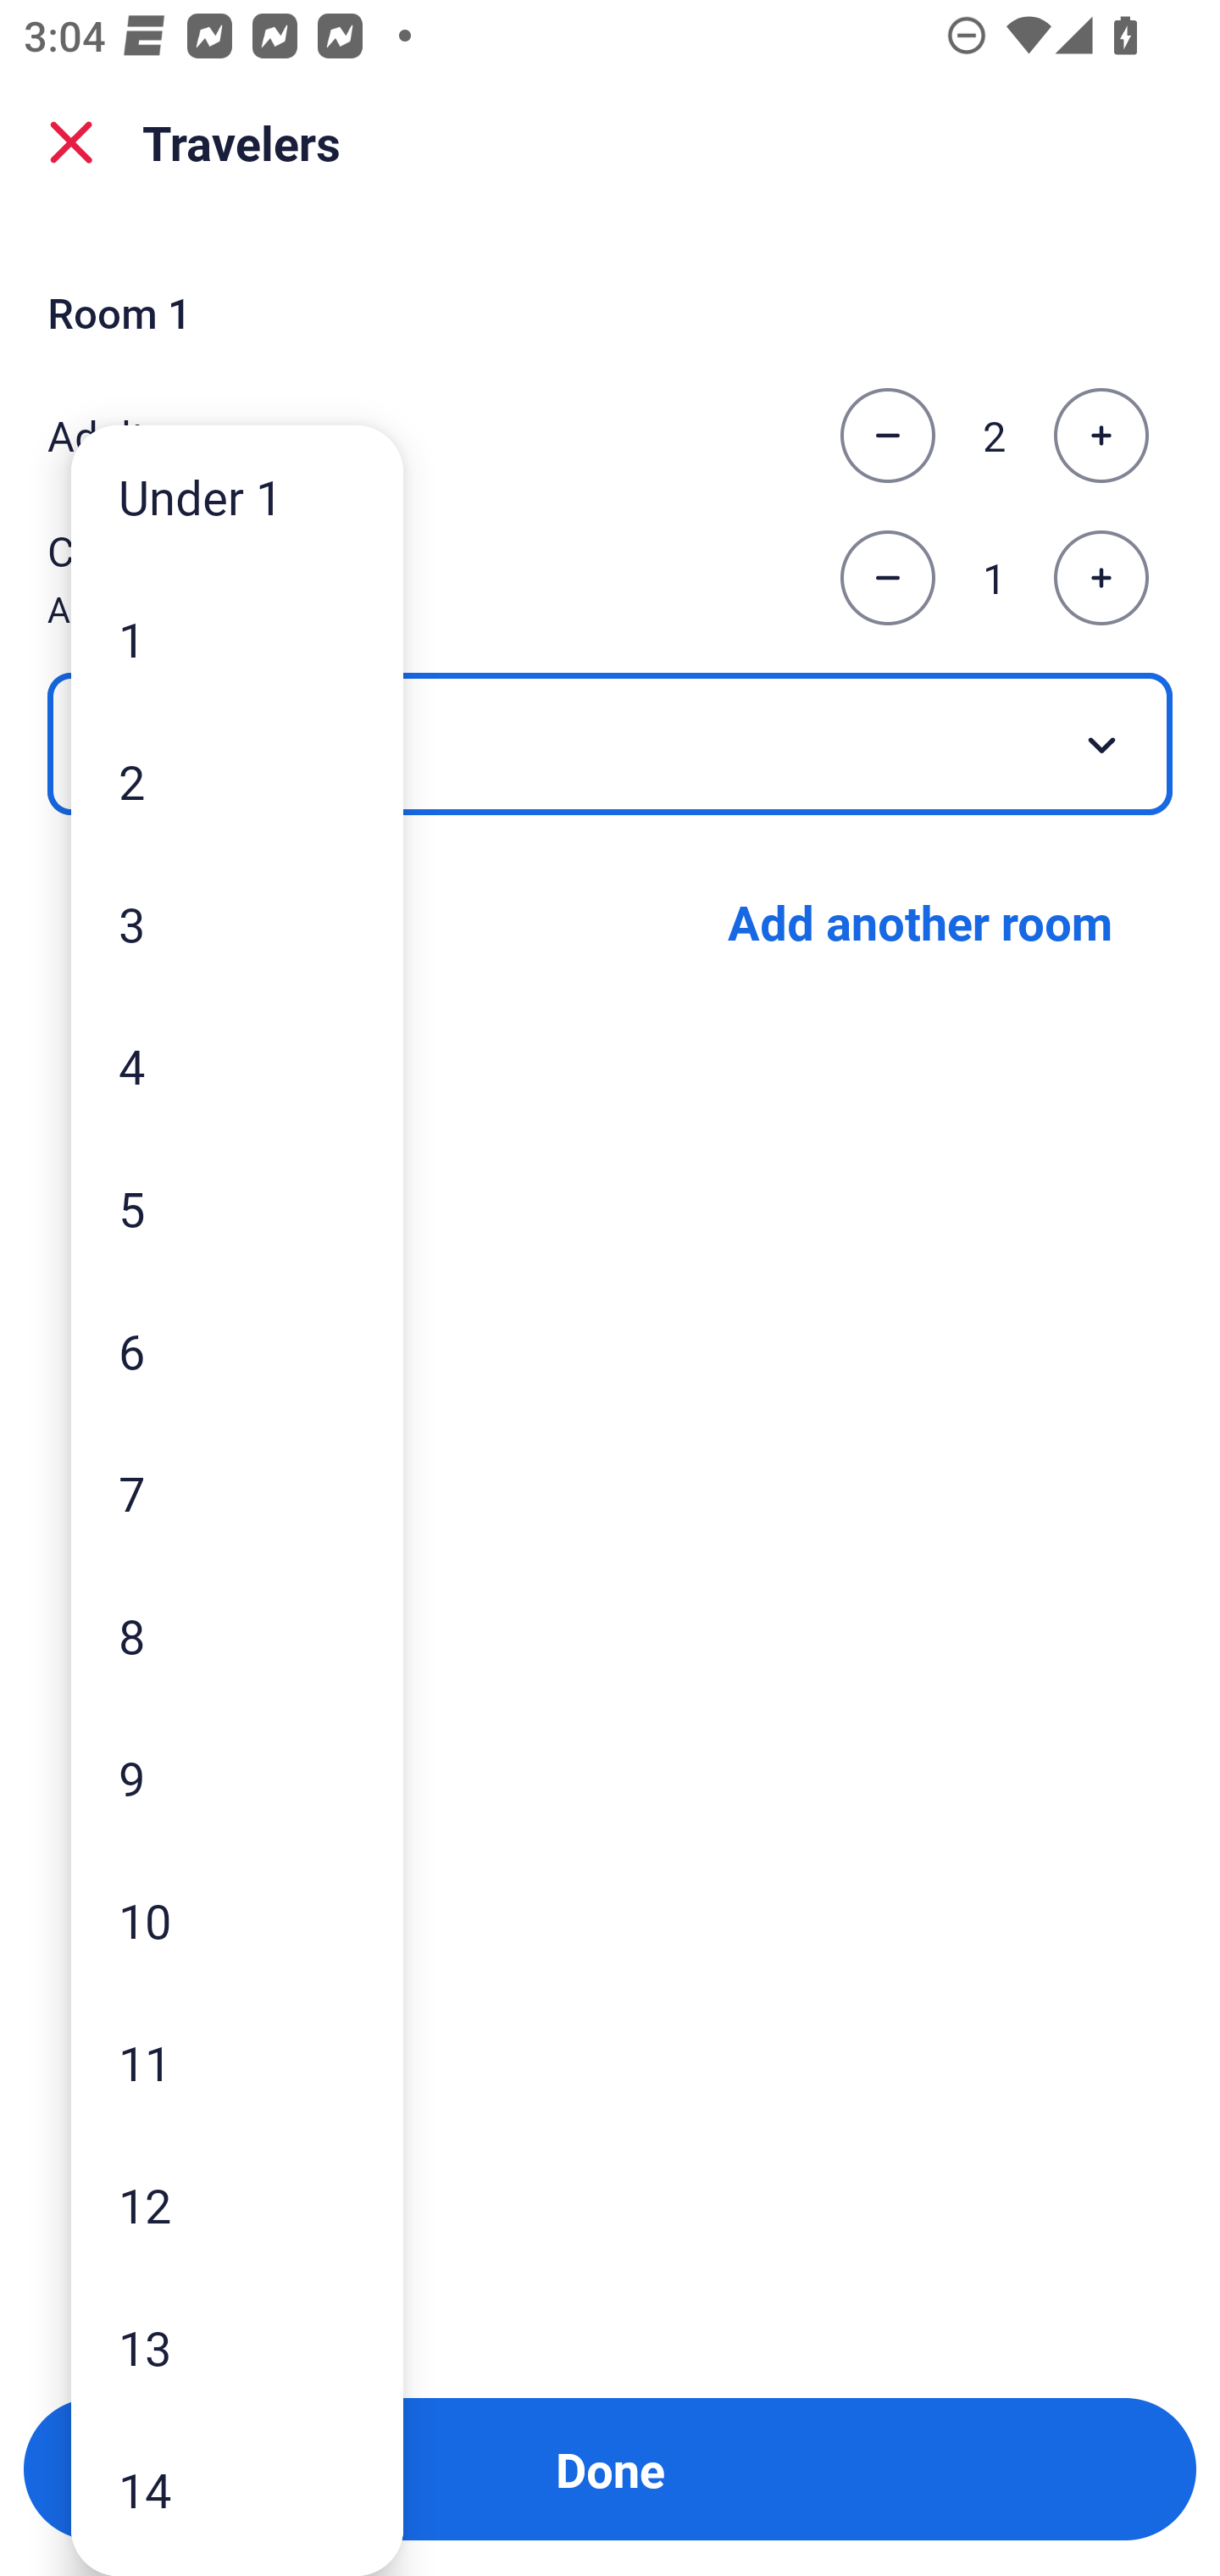  What do you see at coordinates (237, 1207) in the screenshot?
I see `5` at bounding box center [237, 1207].